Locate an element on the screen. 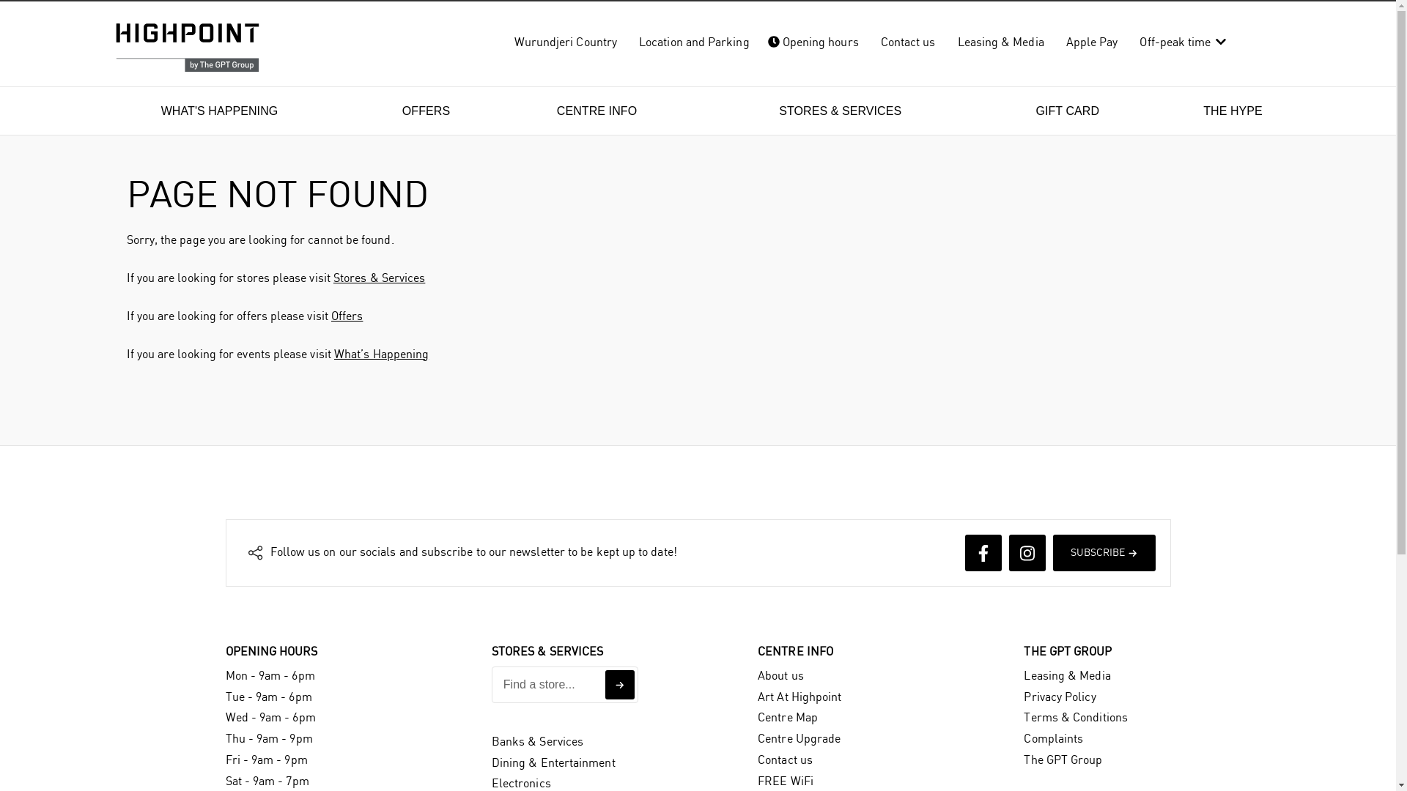 The height and width of the screenshot is (791, 1407). The GPT Group is located at coordinates (1063, 760).